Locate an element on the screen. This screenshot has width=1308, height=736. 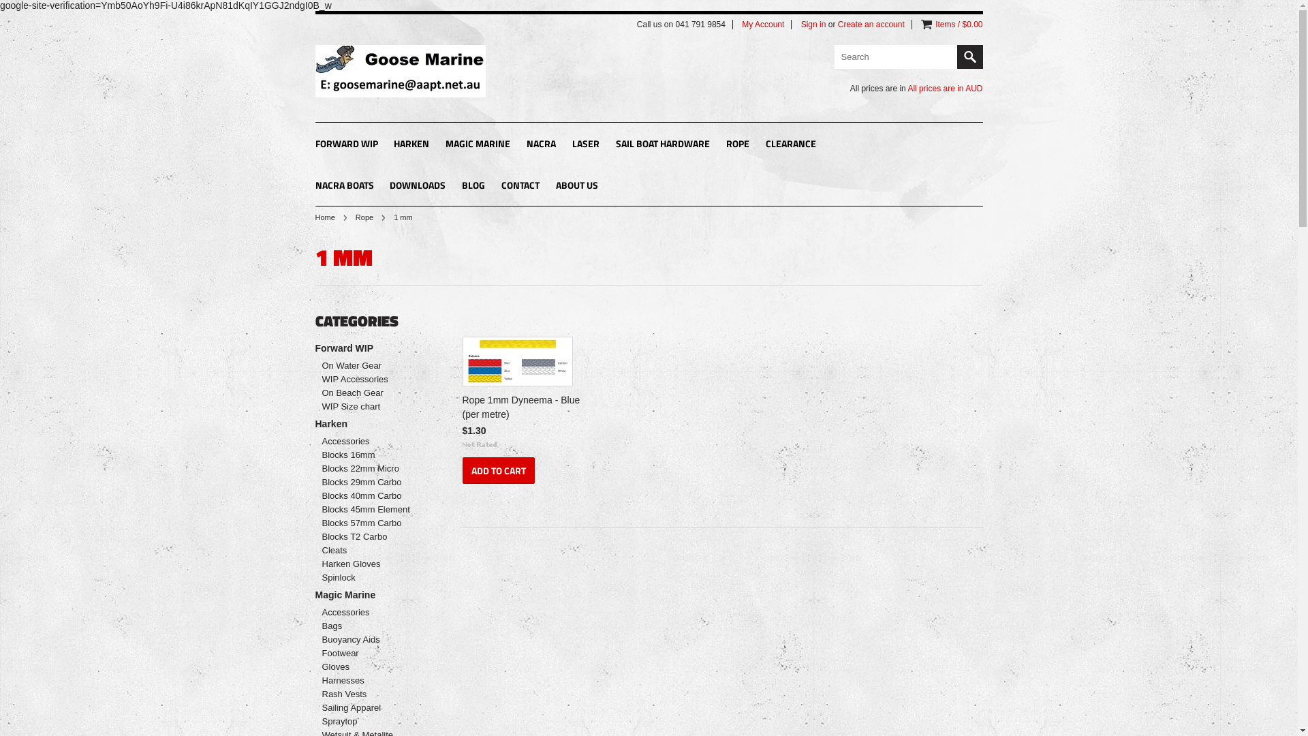
Blocks 45mm Element is located at coordinates (369, 510).